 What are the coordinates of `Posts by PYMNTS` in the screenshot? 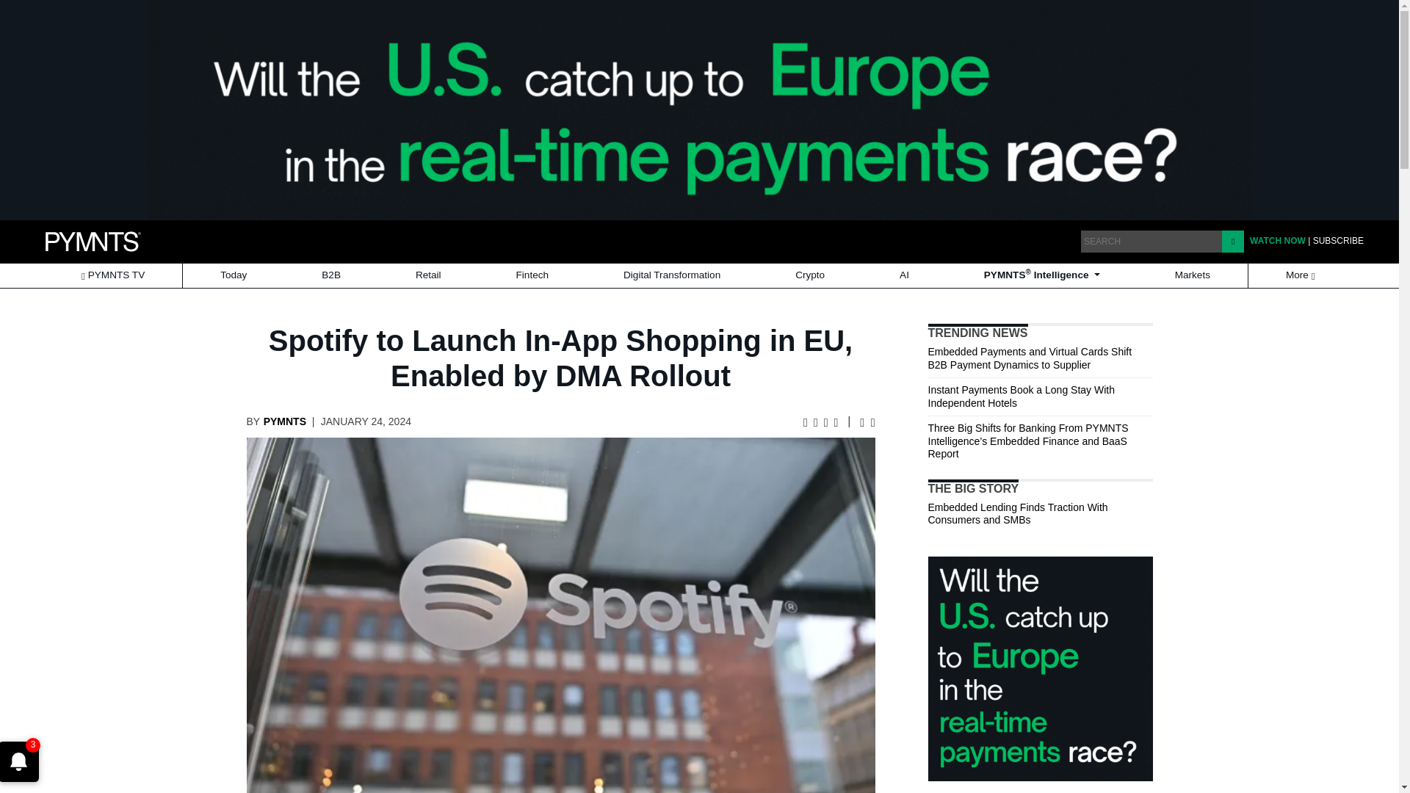 It's located at (285, 421).